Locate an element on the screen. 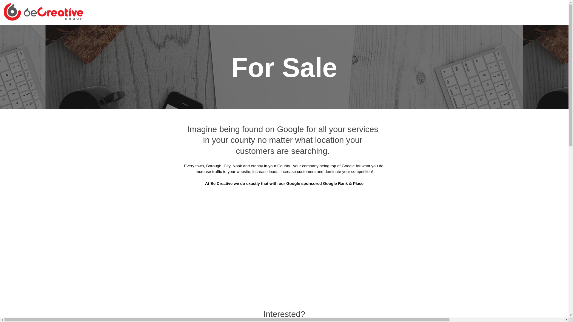  Aggregate Suppliers Ivybridge Devon is located at coordinates (334, 151).